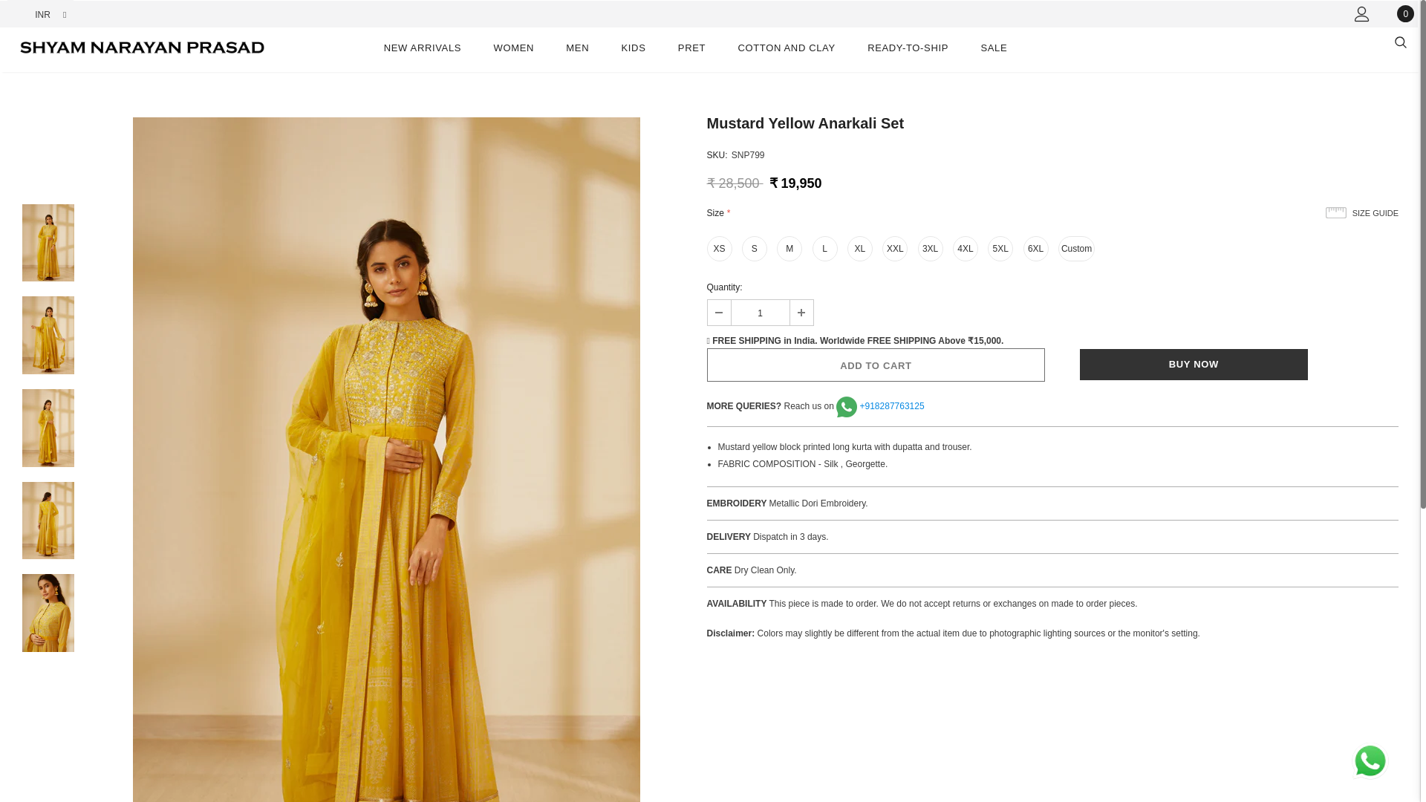  I want to click on 0, so click(1401, 13).